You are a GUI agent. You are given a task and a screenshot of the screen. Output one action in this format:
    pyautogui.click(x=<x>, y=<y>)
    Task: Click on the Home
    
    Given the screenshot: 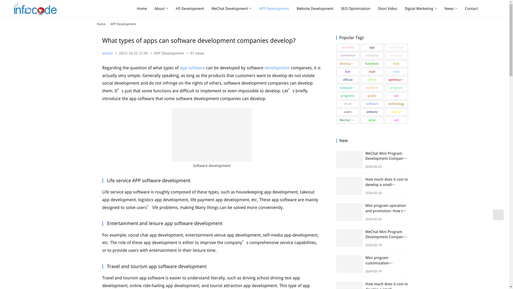 What is the action you would take?
    pyautogui.click(x=142, y=9)
    